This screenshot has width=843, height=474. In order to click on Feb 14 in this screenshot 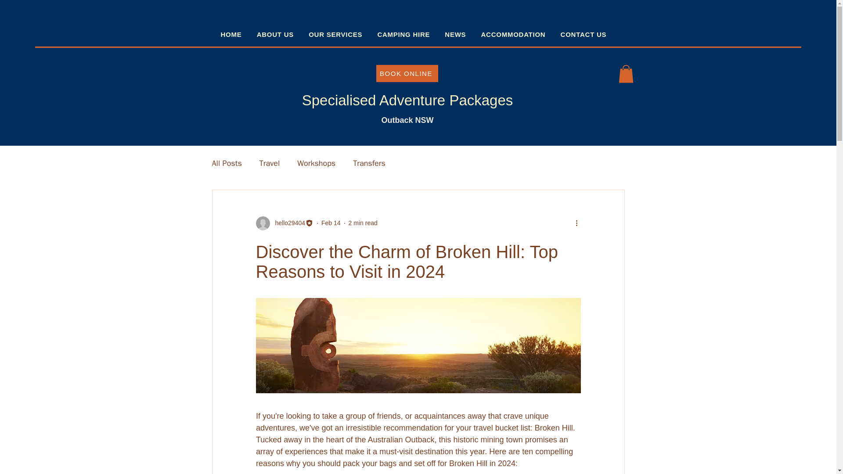, I will do `click(331, 223)`.